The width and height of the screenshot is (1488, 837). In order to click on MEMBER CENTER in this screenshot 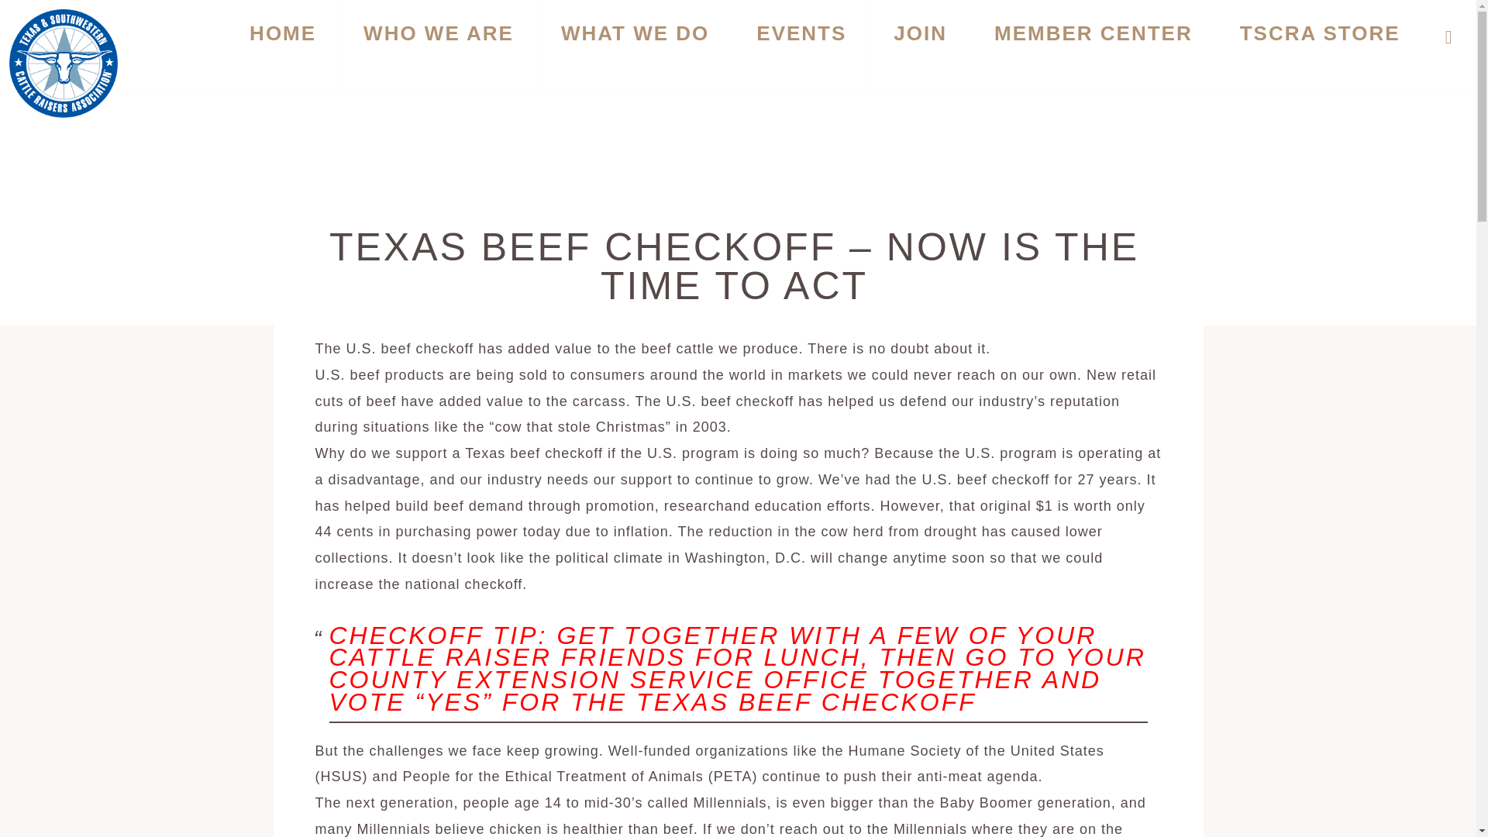, I will do `click(1093, 46)`.